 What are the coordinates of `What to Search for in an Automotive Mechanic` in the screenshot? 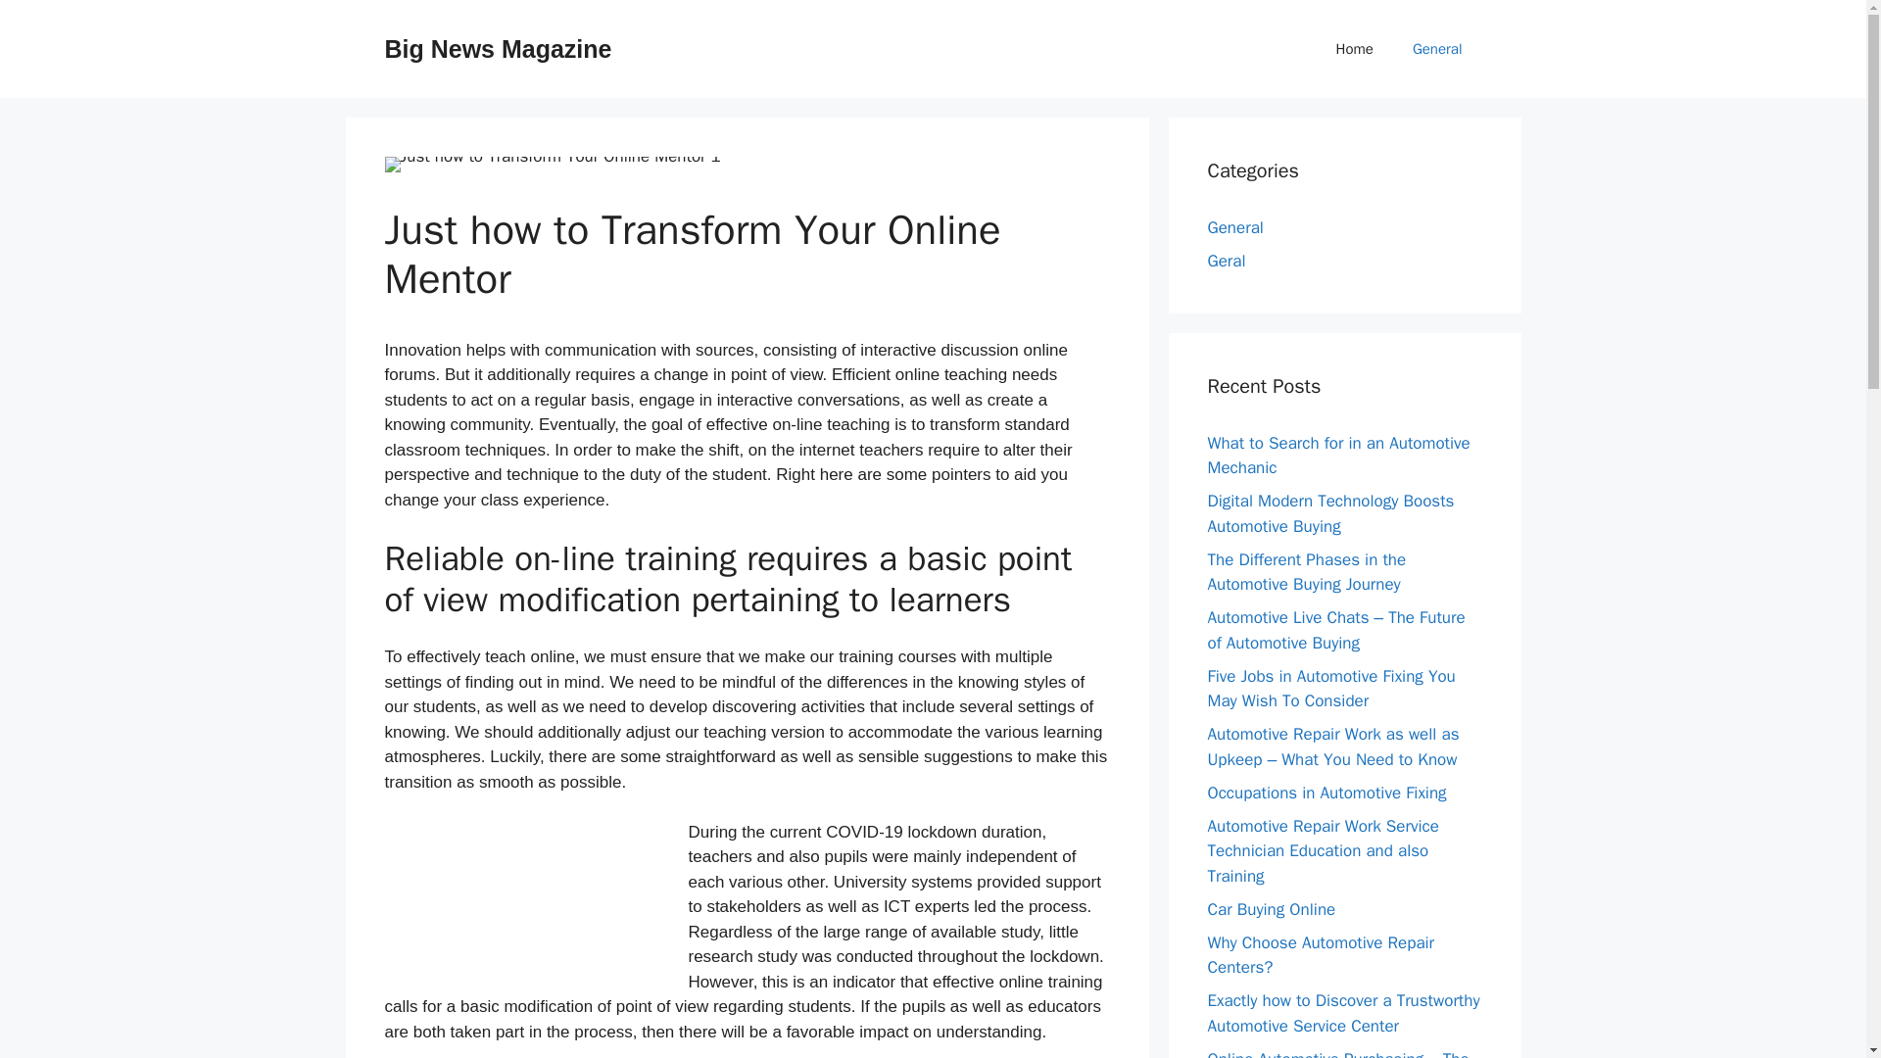 It's located at (1338, 456).